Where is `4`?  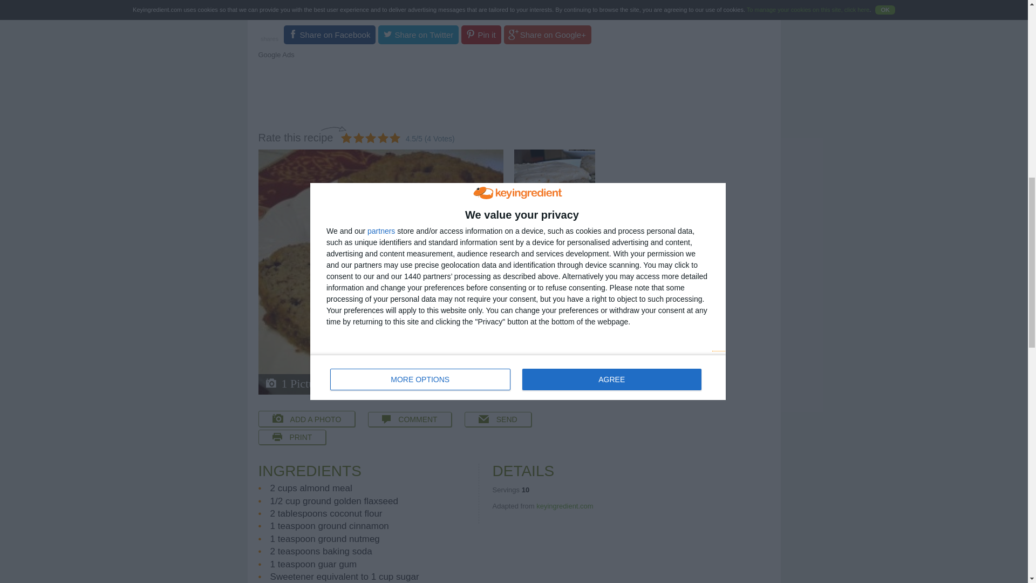 4 is located at coordinates (383, 138).